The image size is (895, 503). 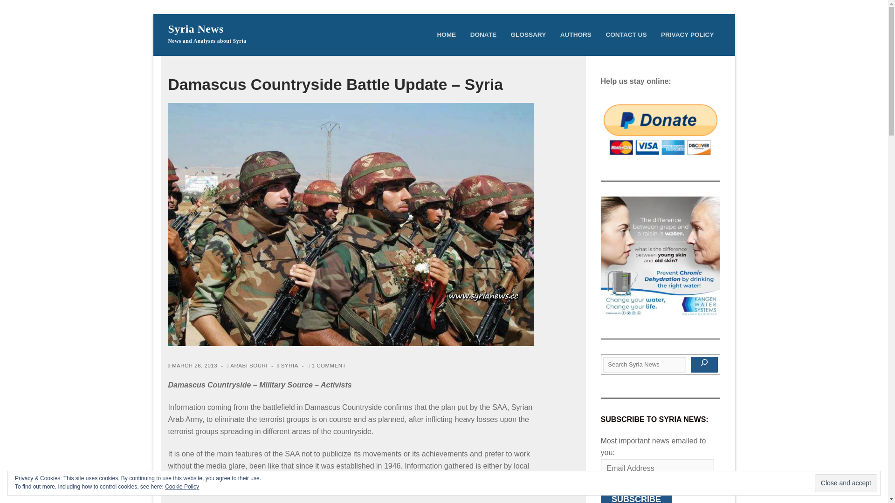 What do you see at coordinates (326, 365) in the screenshot?
I see `1 COMMENT` at bounding box center [326, 365].